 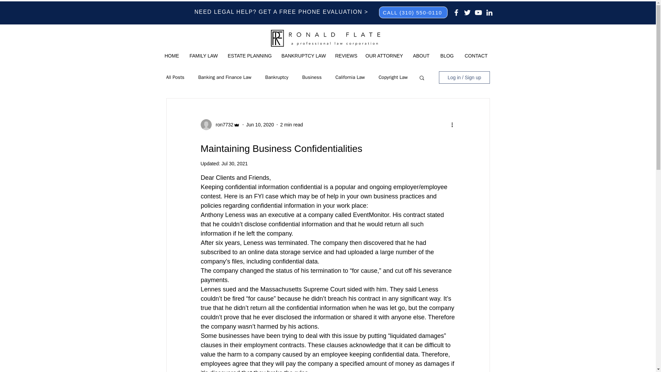 What do you see at coordinates (384, 56) in the screenshot?
I see `OUR ATTORNEY` at bounding box center [384, 56].